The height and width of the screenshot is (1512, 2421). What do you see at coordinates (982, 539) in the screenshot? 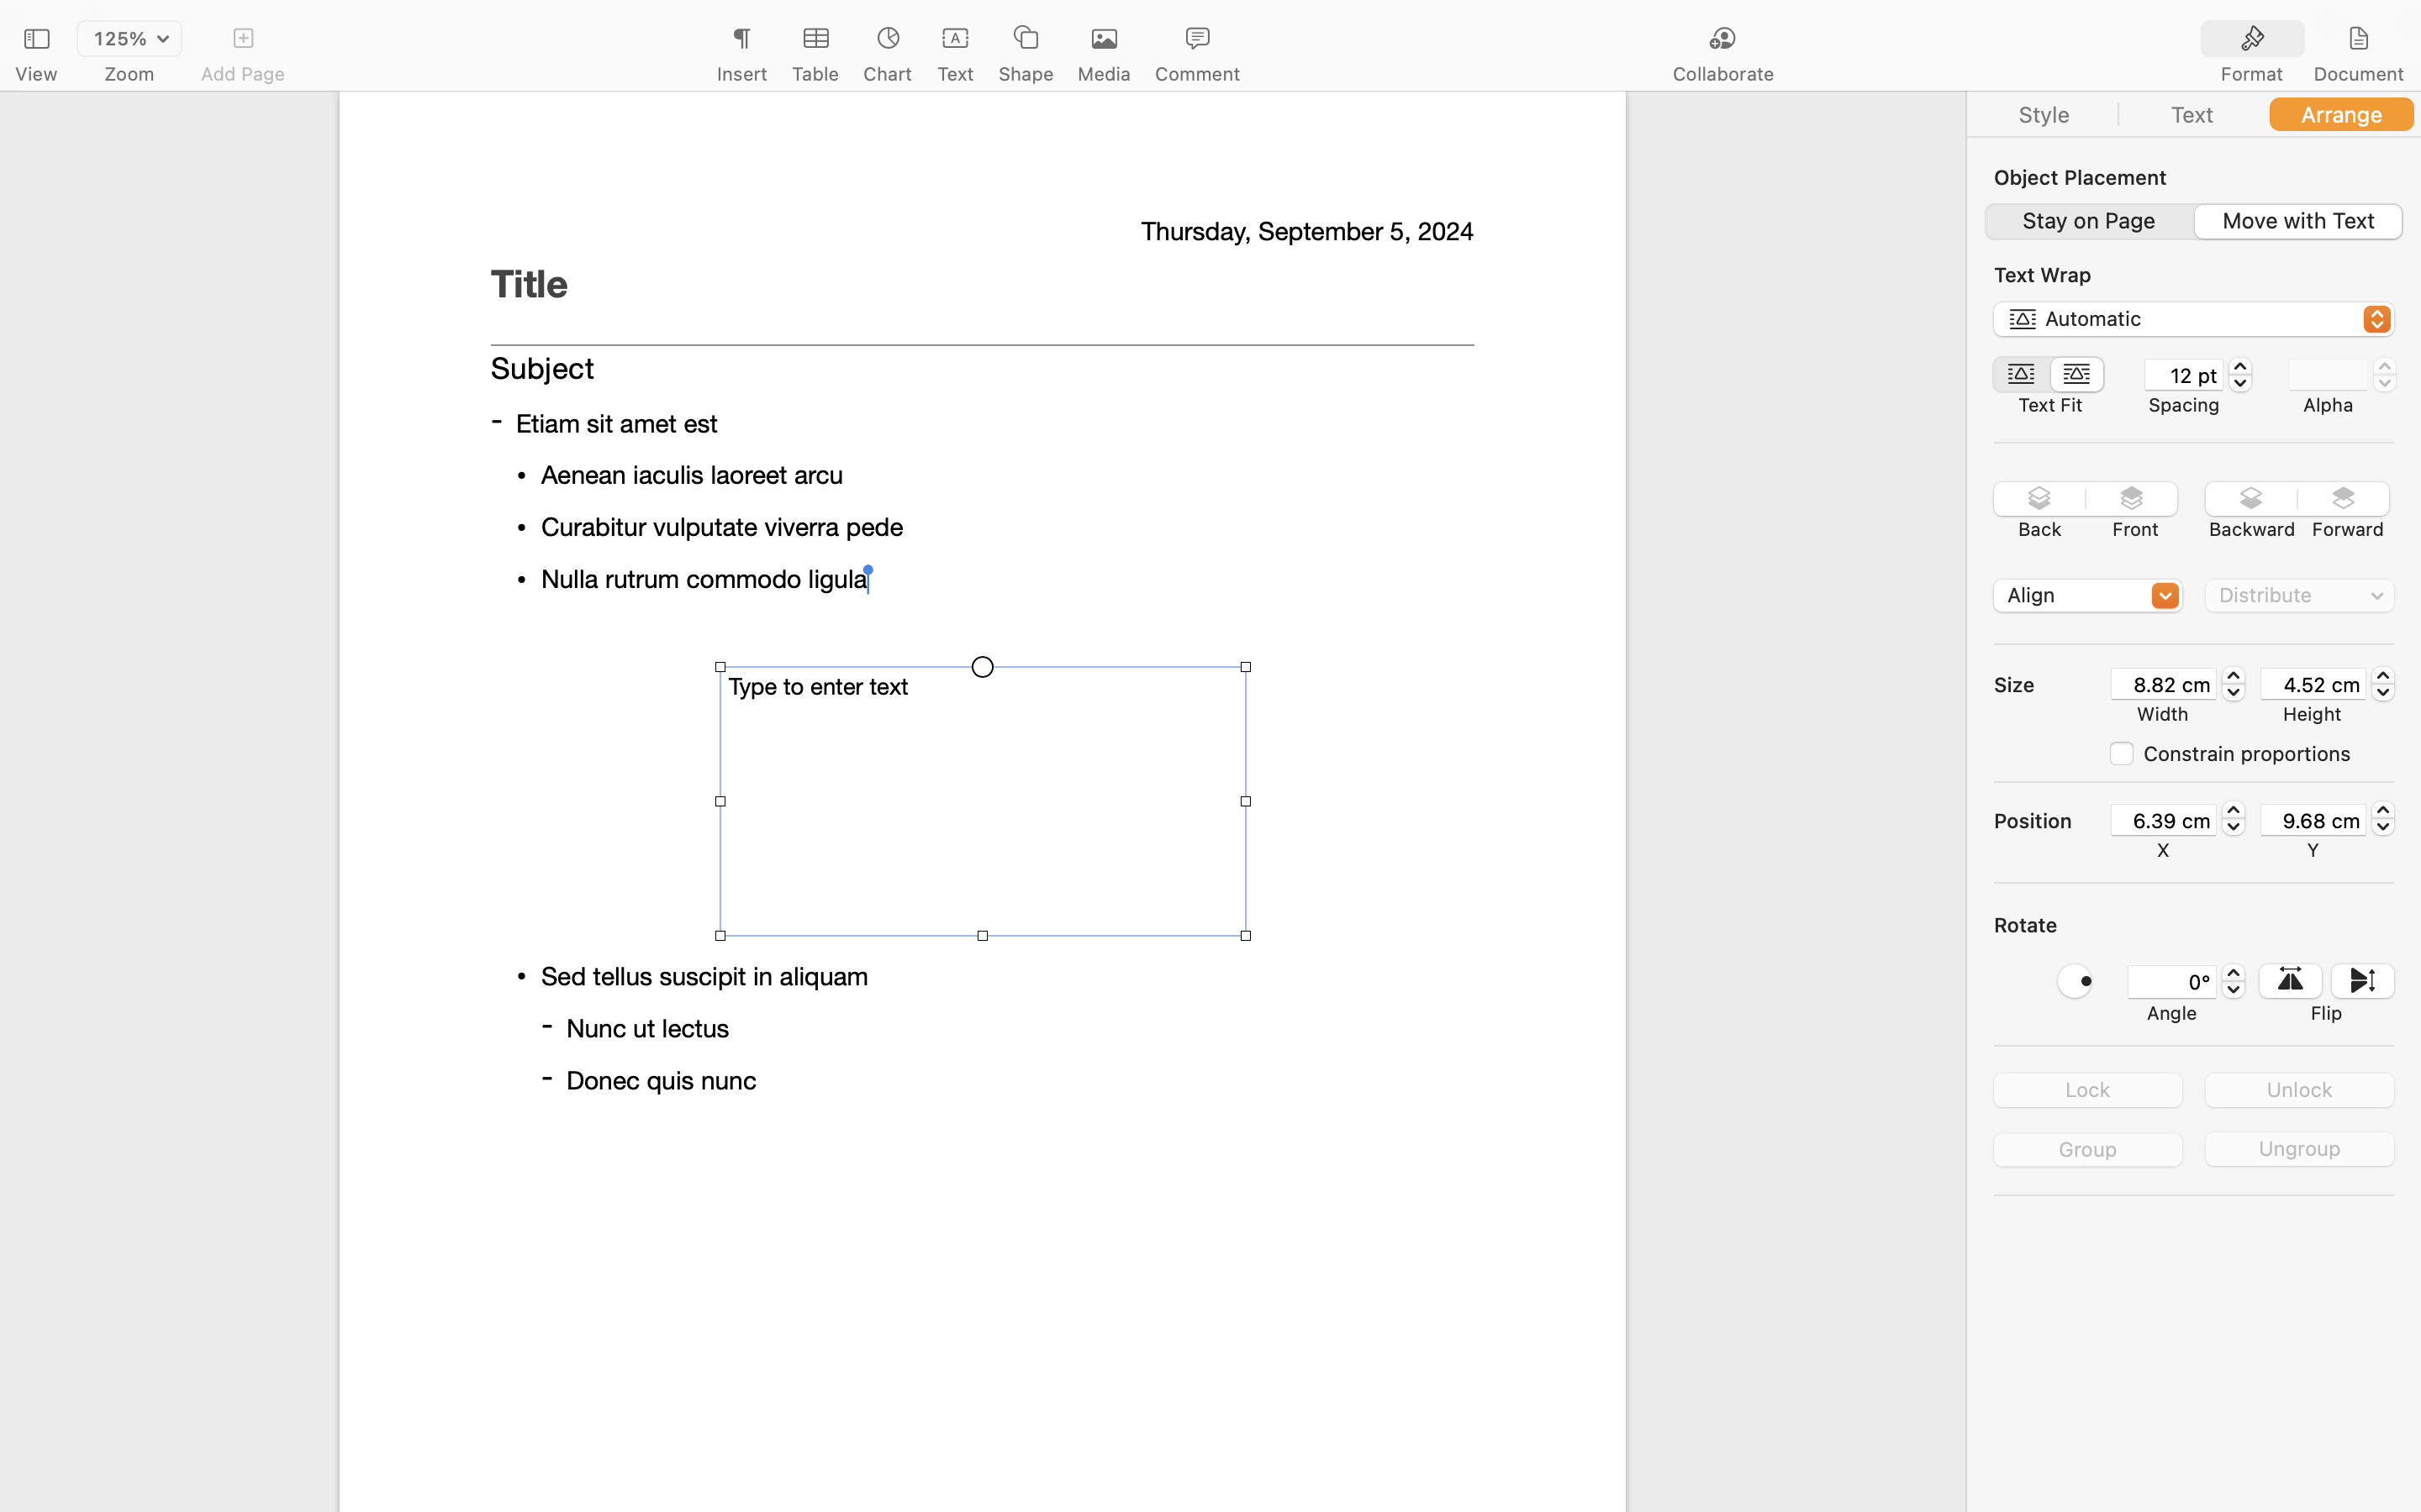
I see `Learn More` at bounding box center [982, 539].